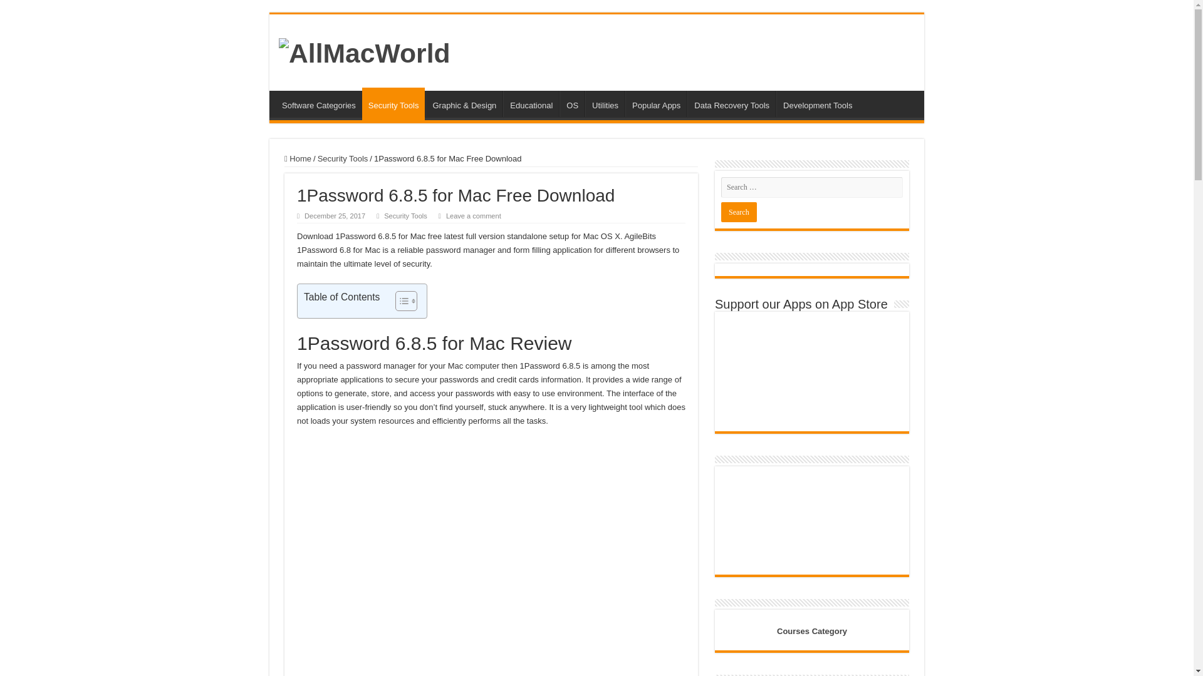 Image resolution: width=1203 pixels, height=676 pixels. What do you see at coordinates (405, 216) in the screenshot?
I see `Security Tools` at bounding box center [405, 216].